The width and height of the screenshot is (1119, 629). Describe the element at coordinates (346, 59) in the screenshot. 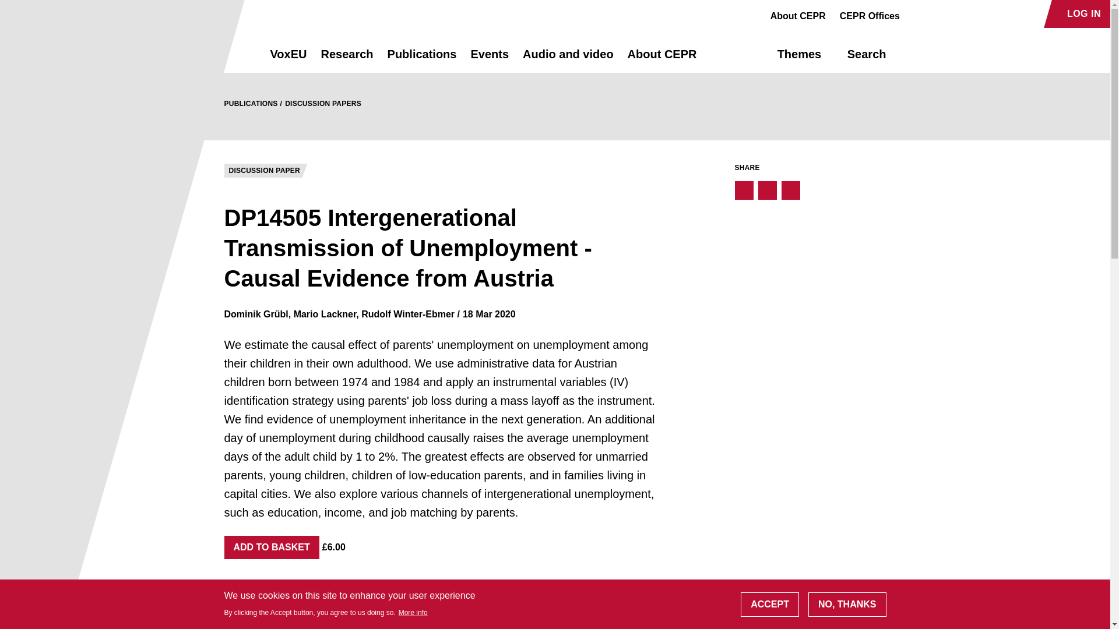

I see `Research` at that location.